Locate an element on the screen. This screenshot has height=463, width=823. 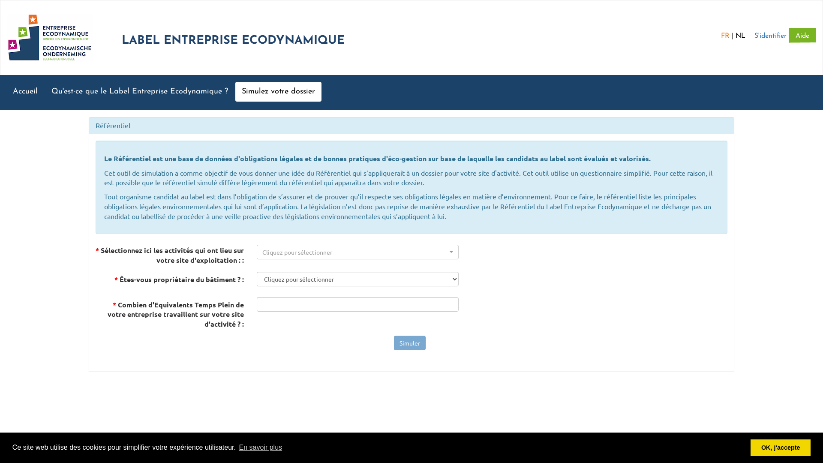
En savoir plus is located at coordinates (261, 448).